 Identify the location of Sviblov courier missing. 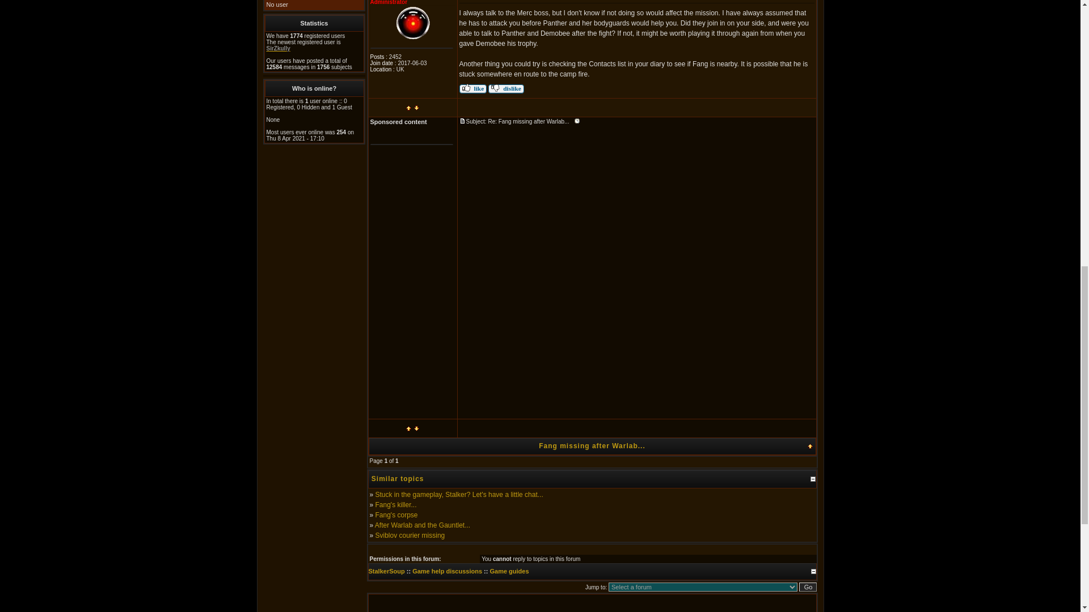
(411, 535).